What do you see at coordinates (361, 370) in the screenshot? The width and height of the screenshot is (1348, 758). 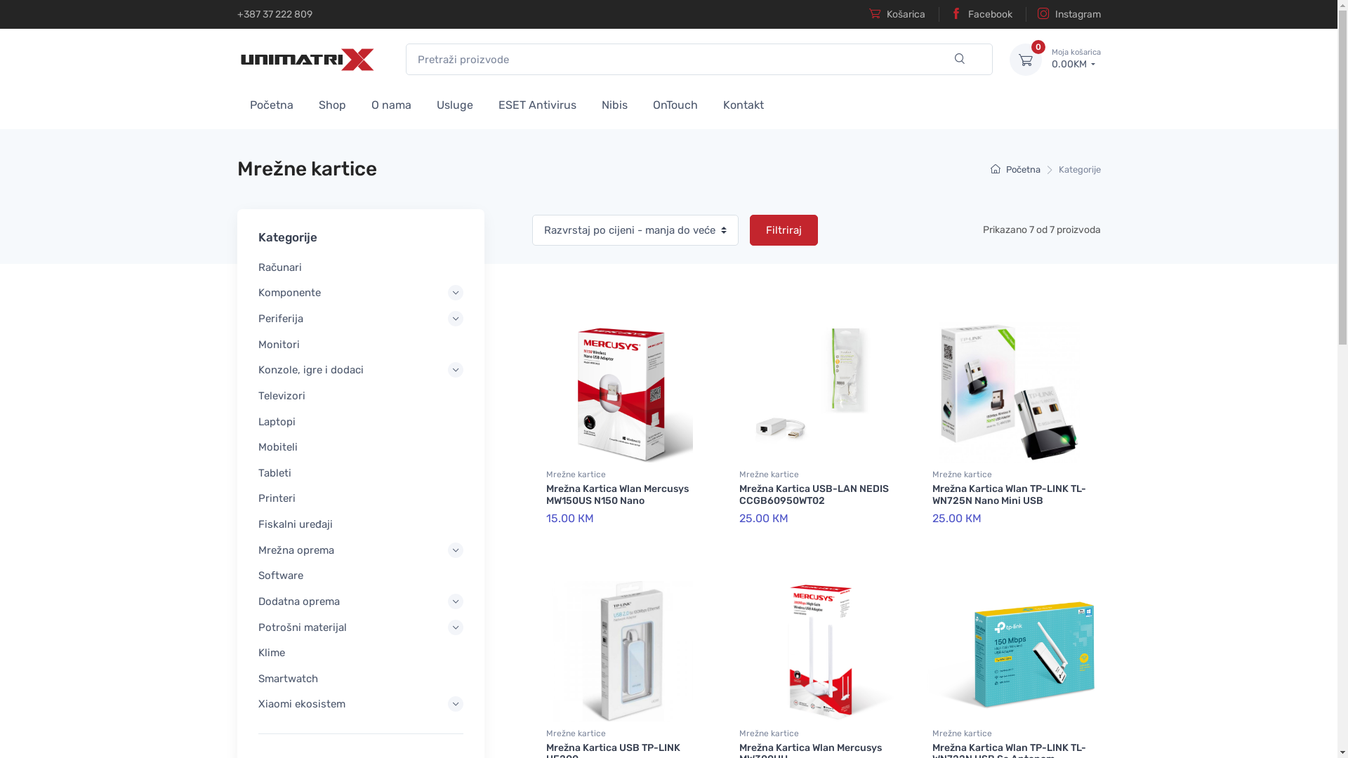 I see `Konzole, igre i dodaci` at bounding box center [361, 370].